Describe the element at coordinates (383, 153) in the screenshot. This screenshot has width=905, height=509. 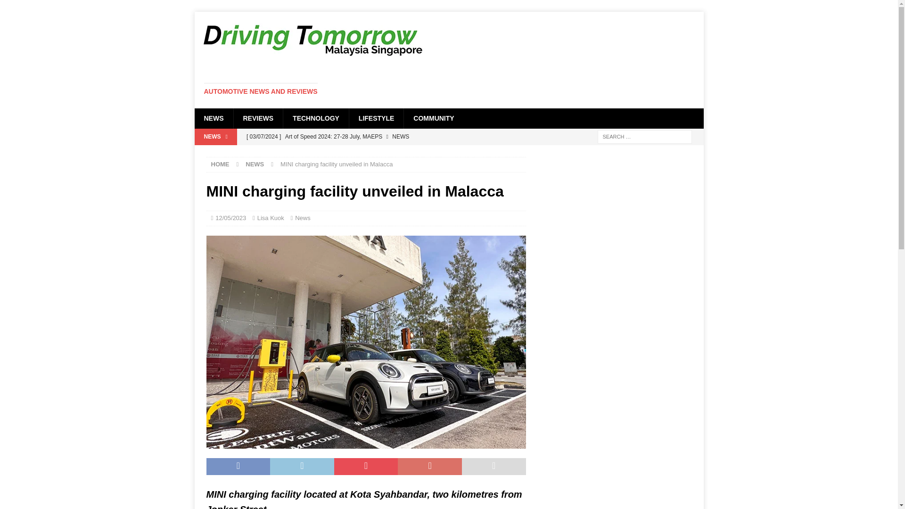
I see `BYD 3S centre now in Sri Hartamas` at that location.